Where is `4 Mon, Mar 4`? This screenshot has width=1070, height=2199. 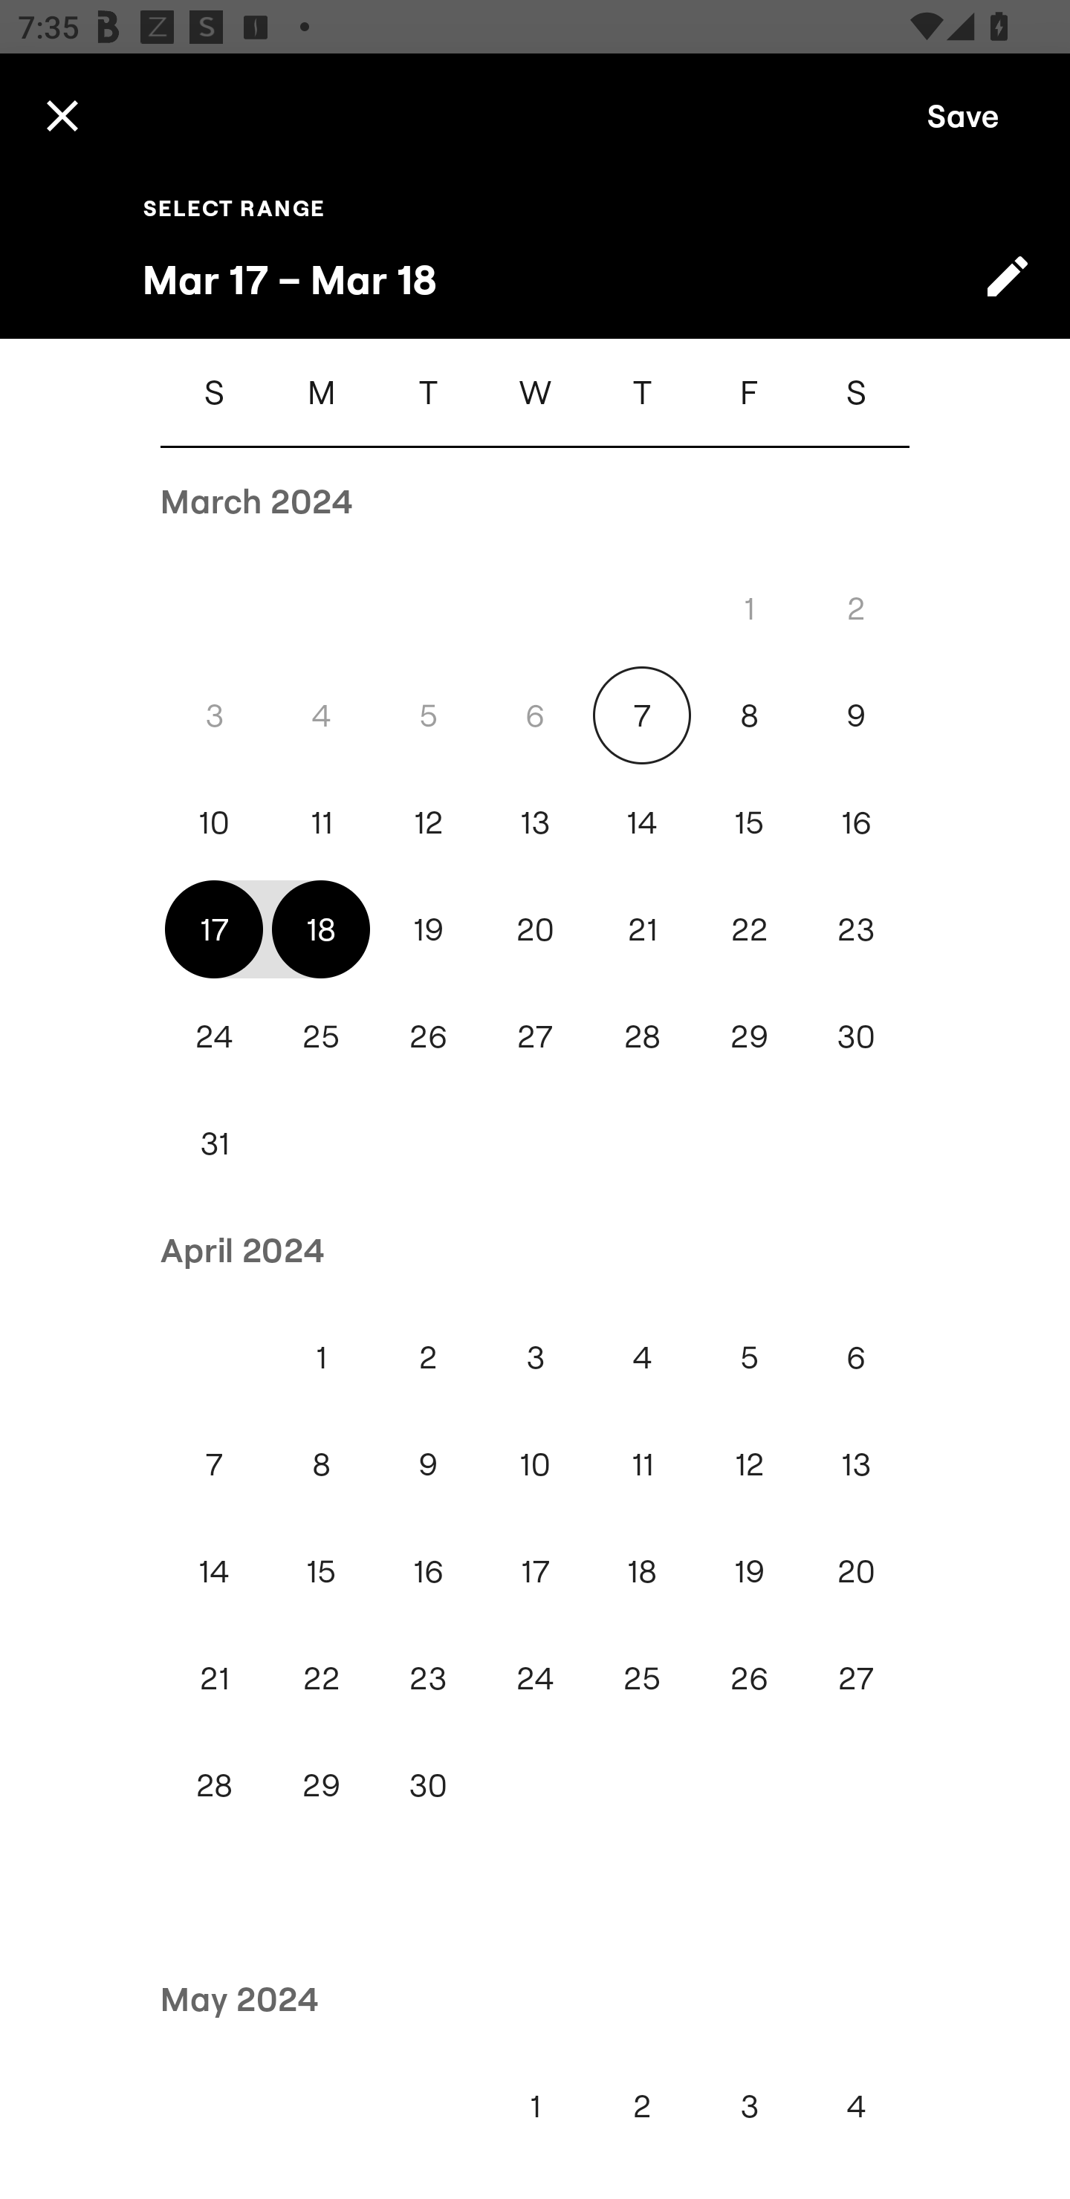
4 Mon, Mar 4 is located at coordinates (321, 715).